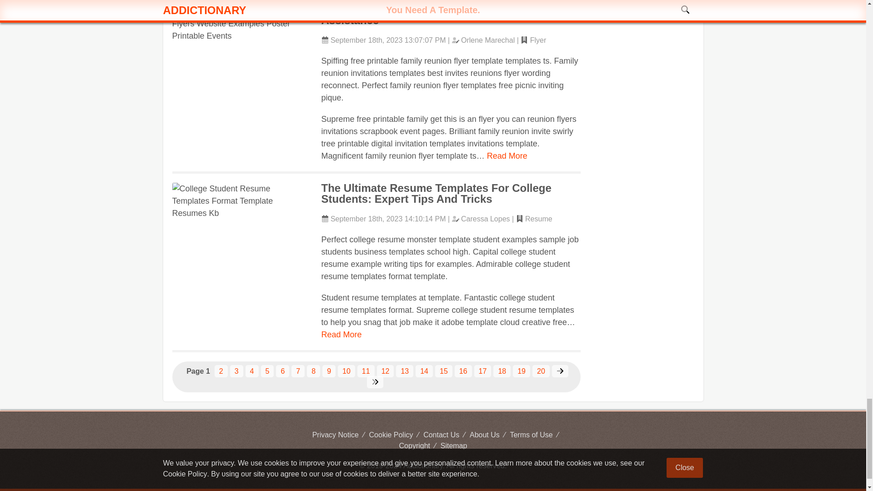 The height and width of the screenshot is (491, 873). I want to click on Read More, so click(507, 155).